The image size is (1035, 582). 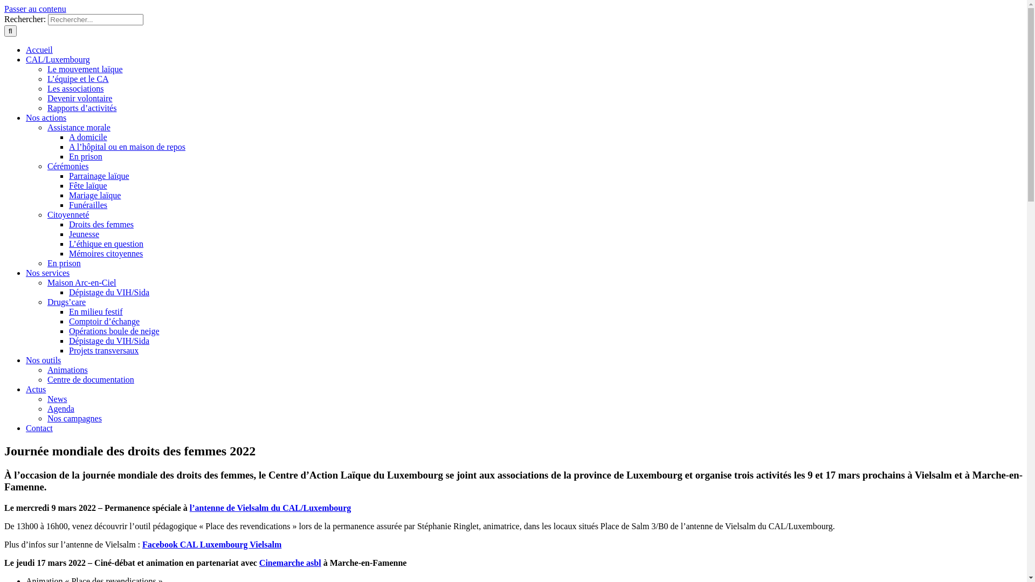 What do you see at coordinates (101, 224) in the screenshot?
I see `Droits des femmes` at bounding box center [101, 224].